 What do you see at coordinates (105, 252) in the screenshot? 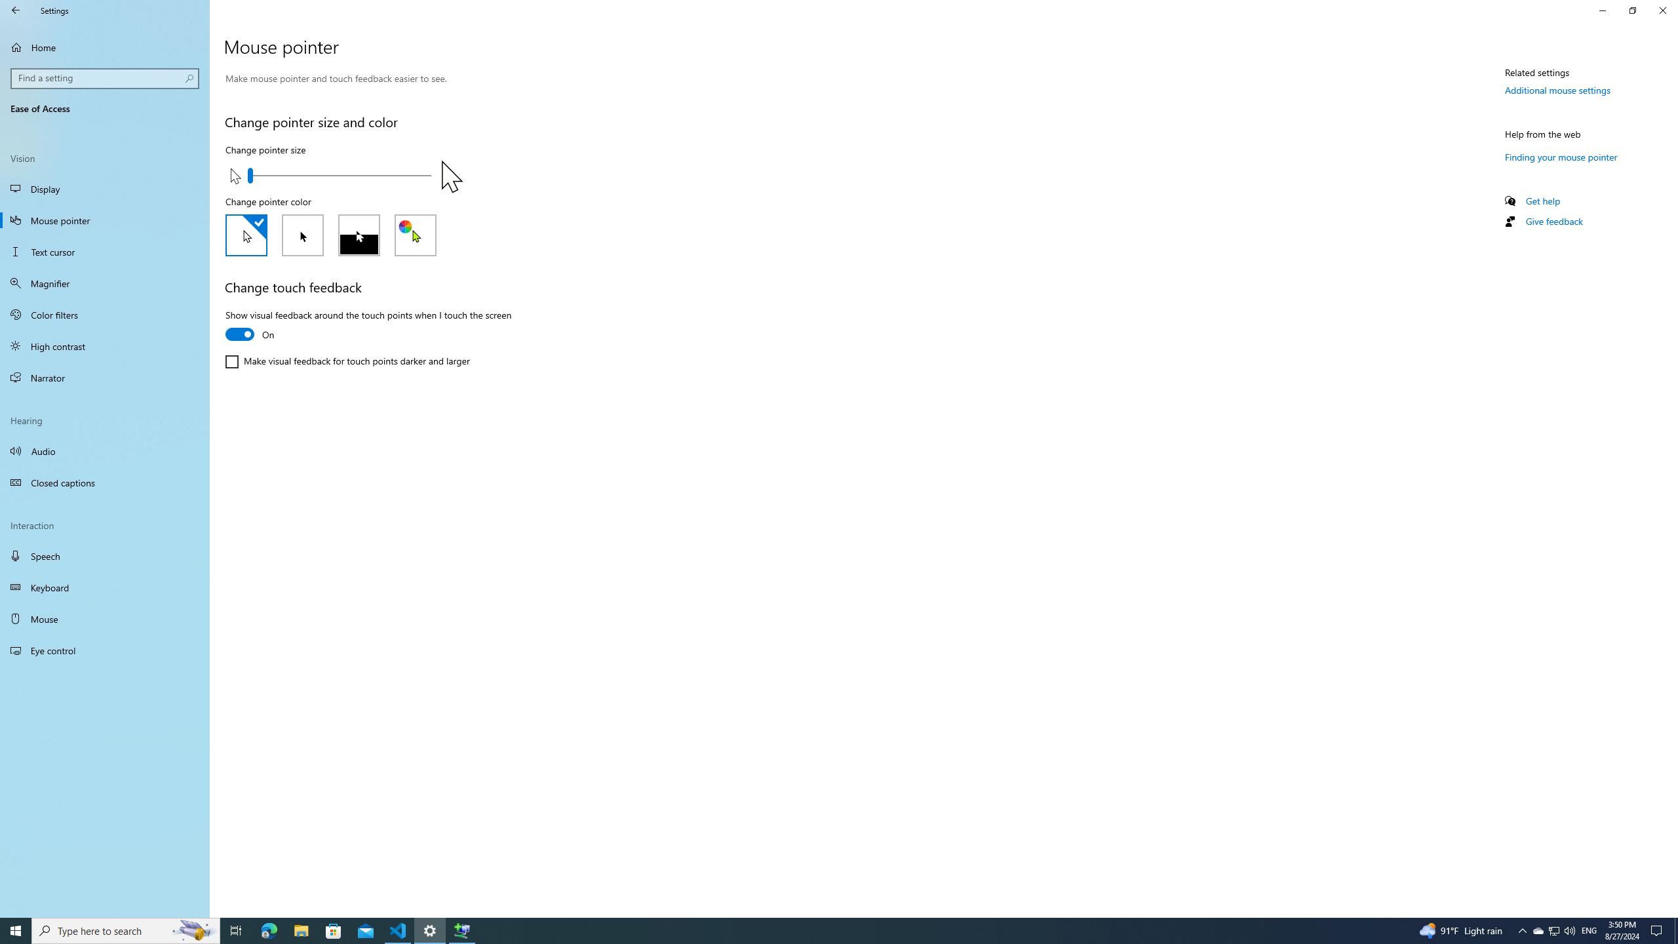
I see `Text cursor` at bounding box center [105, 252].